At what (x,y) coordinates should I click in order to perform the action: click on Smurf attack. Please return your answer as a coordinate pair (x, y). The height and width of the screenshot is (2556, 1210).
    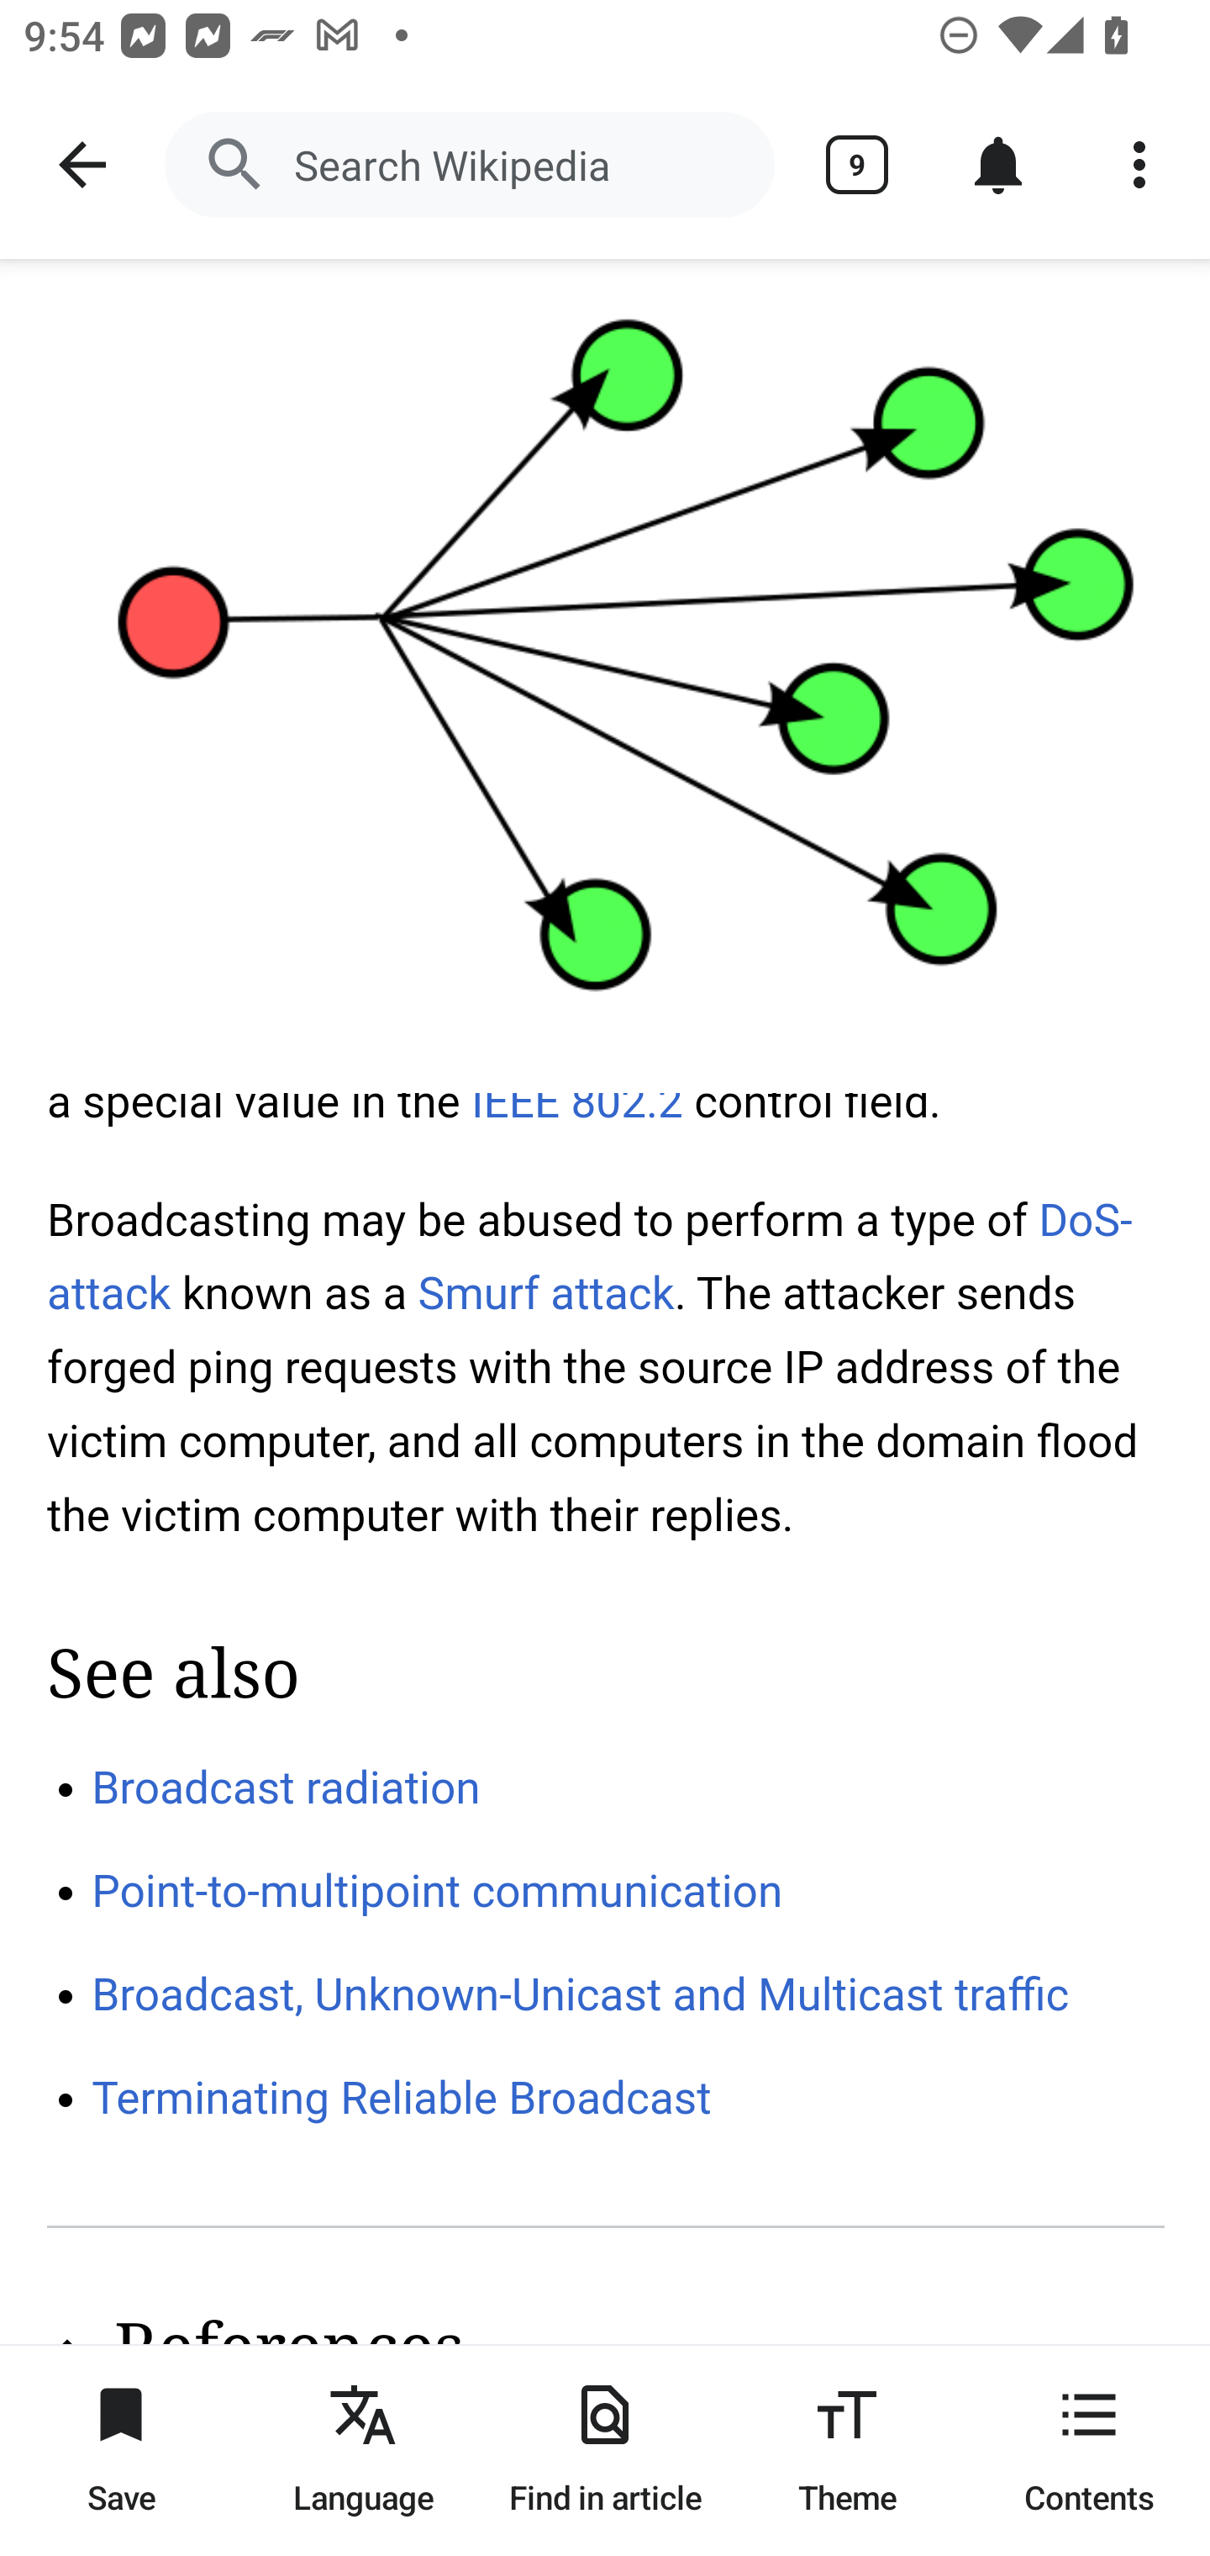
    Looking at the image, I should click on (546, 1293).